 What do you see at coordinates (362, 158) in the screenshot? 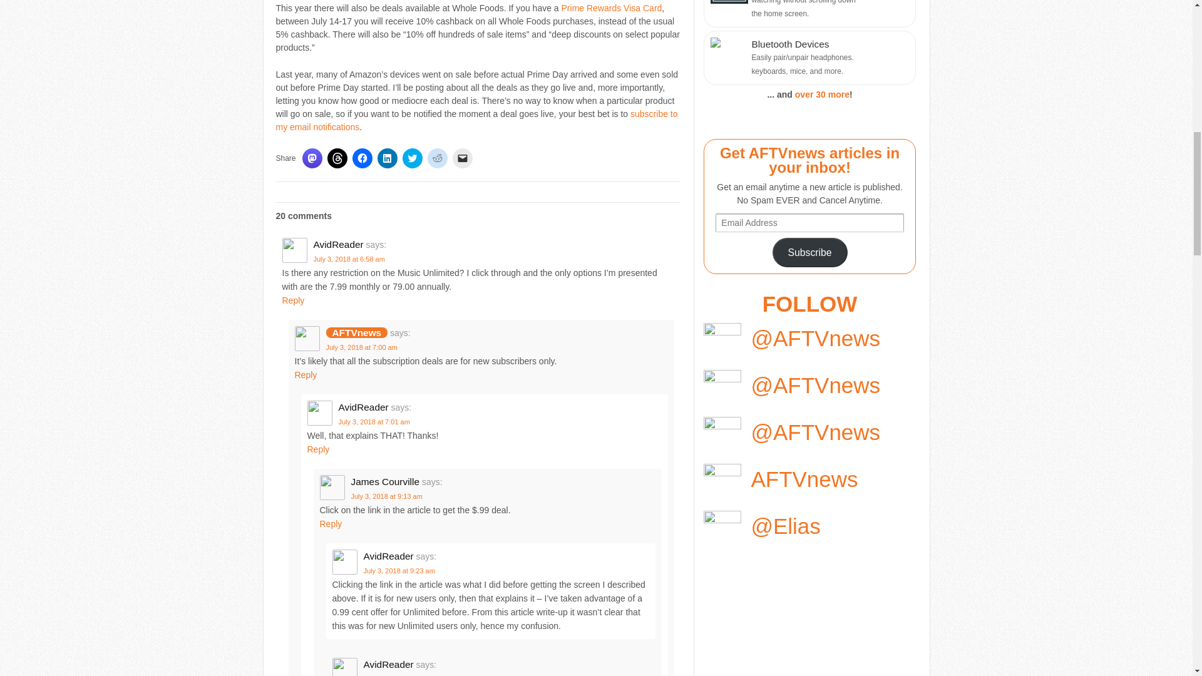
I see `Click to share on Facebook` at bounding box center [362, 158].